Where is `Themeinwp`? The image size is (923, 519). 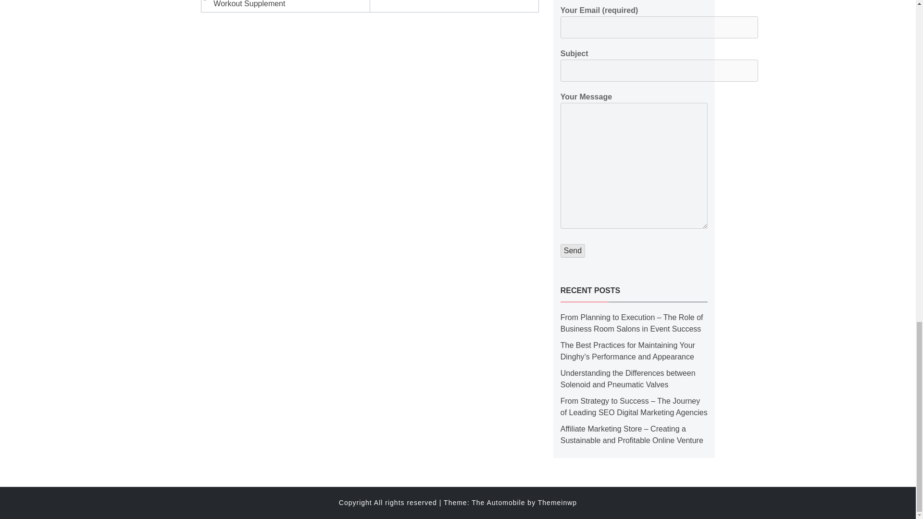
Themeinwp is located at coordinates (558, 503).